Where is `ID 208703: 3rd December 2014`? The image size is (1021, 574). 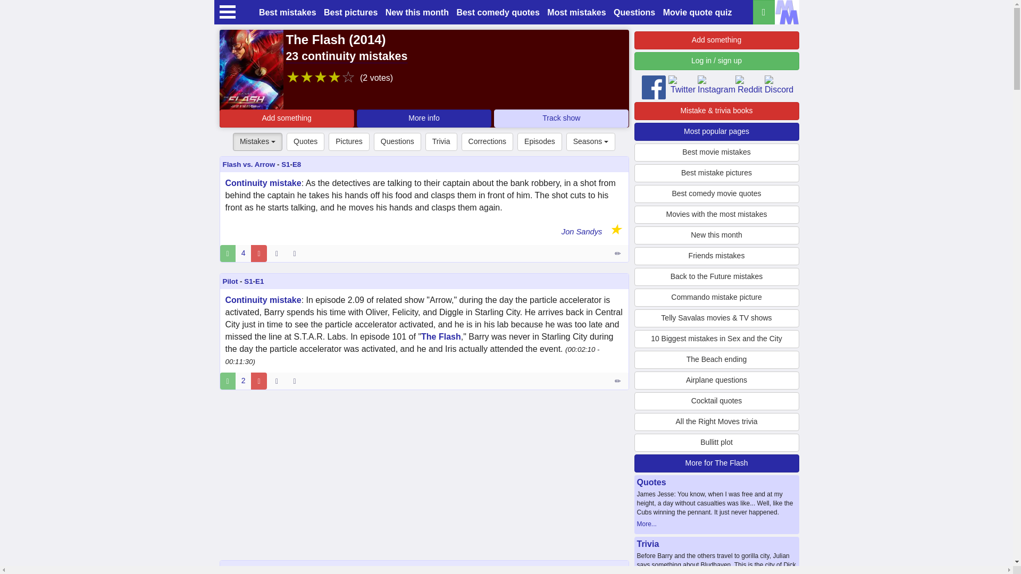
ID 208703: 3rd December 2014 is located at coordinates (277, 253).